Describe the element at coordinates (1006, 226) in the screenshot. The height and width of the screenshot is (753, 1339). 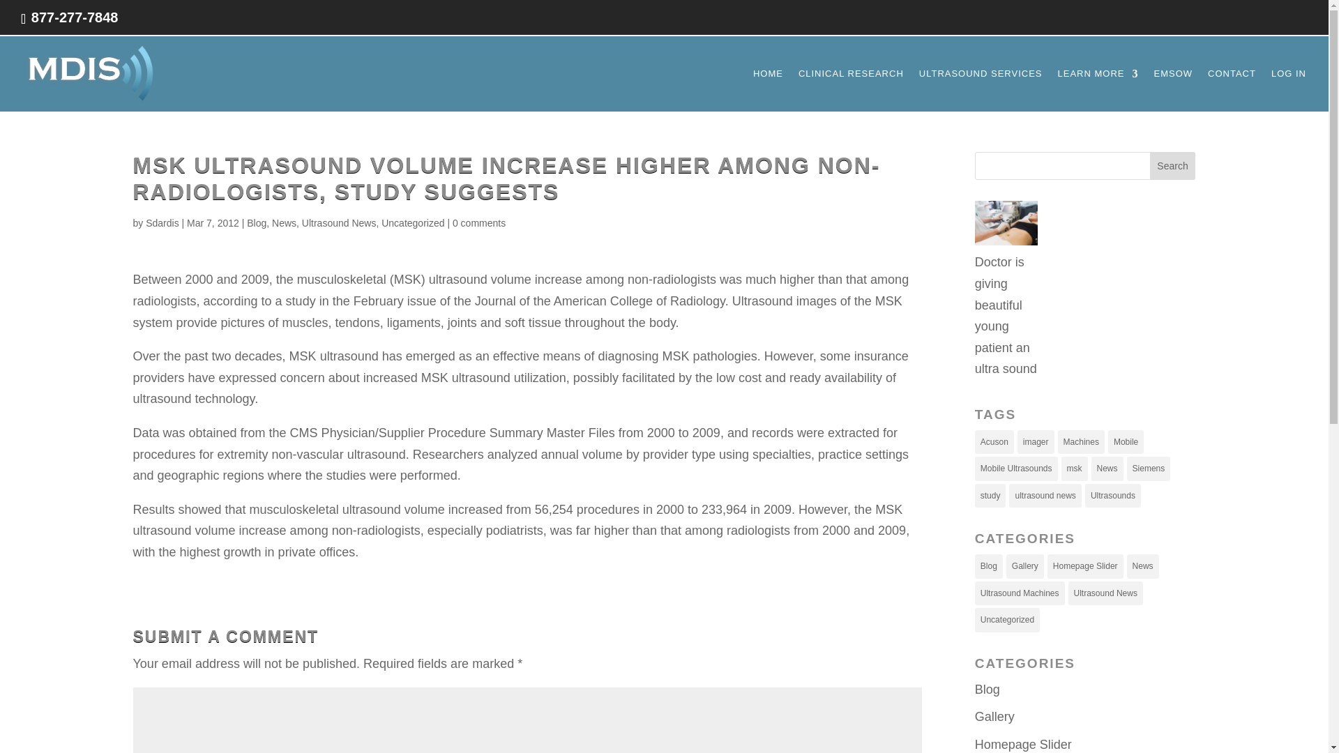
I see `170030225` at that location.